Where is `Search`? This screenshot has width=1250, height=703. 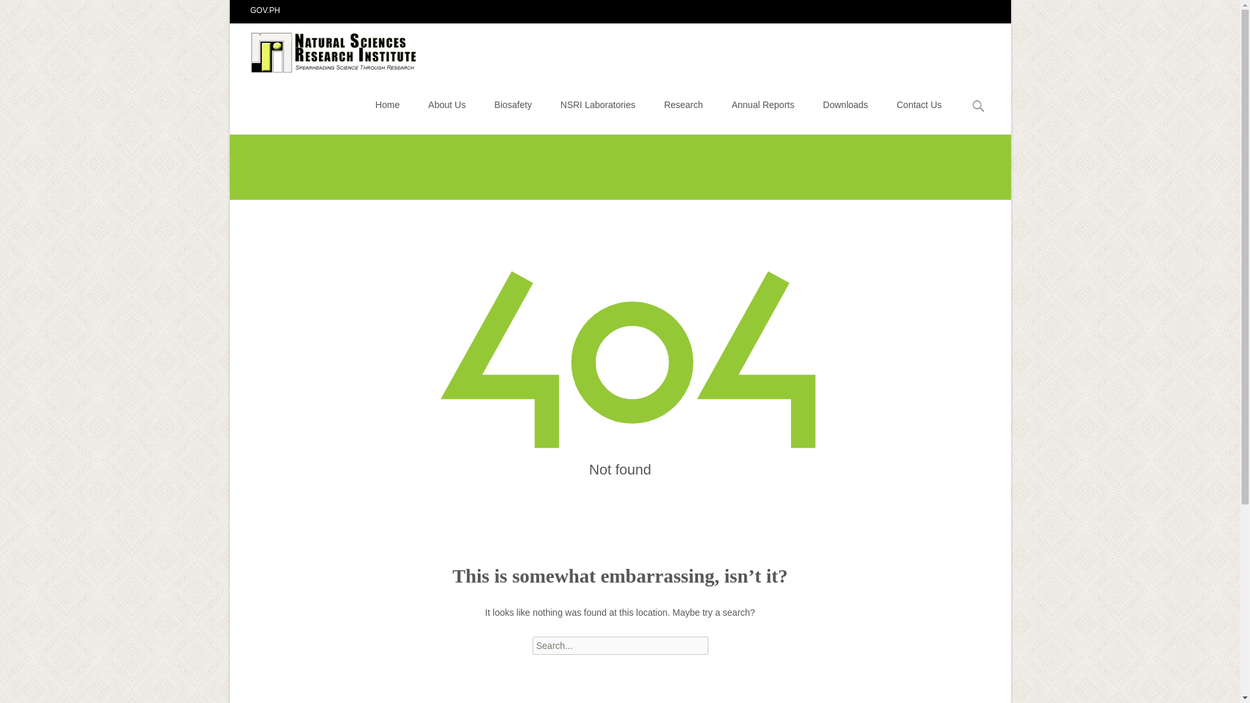
Search is located at coordinates (16, 12).